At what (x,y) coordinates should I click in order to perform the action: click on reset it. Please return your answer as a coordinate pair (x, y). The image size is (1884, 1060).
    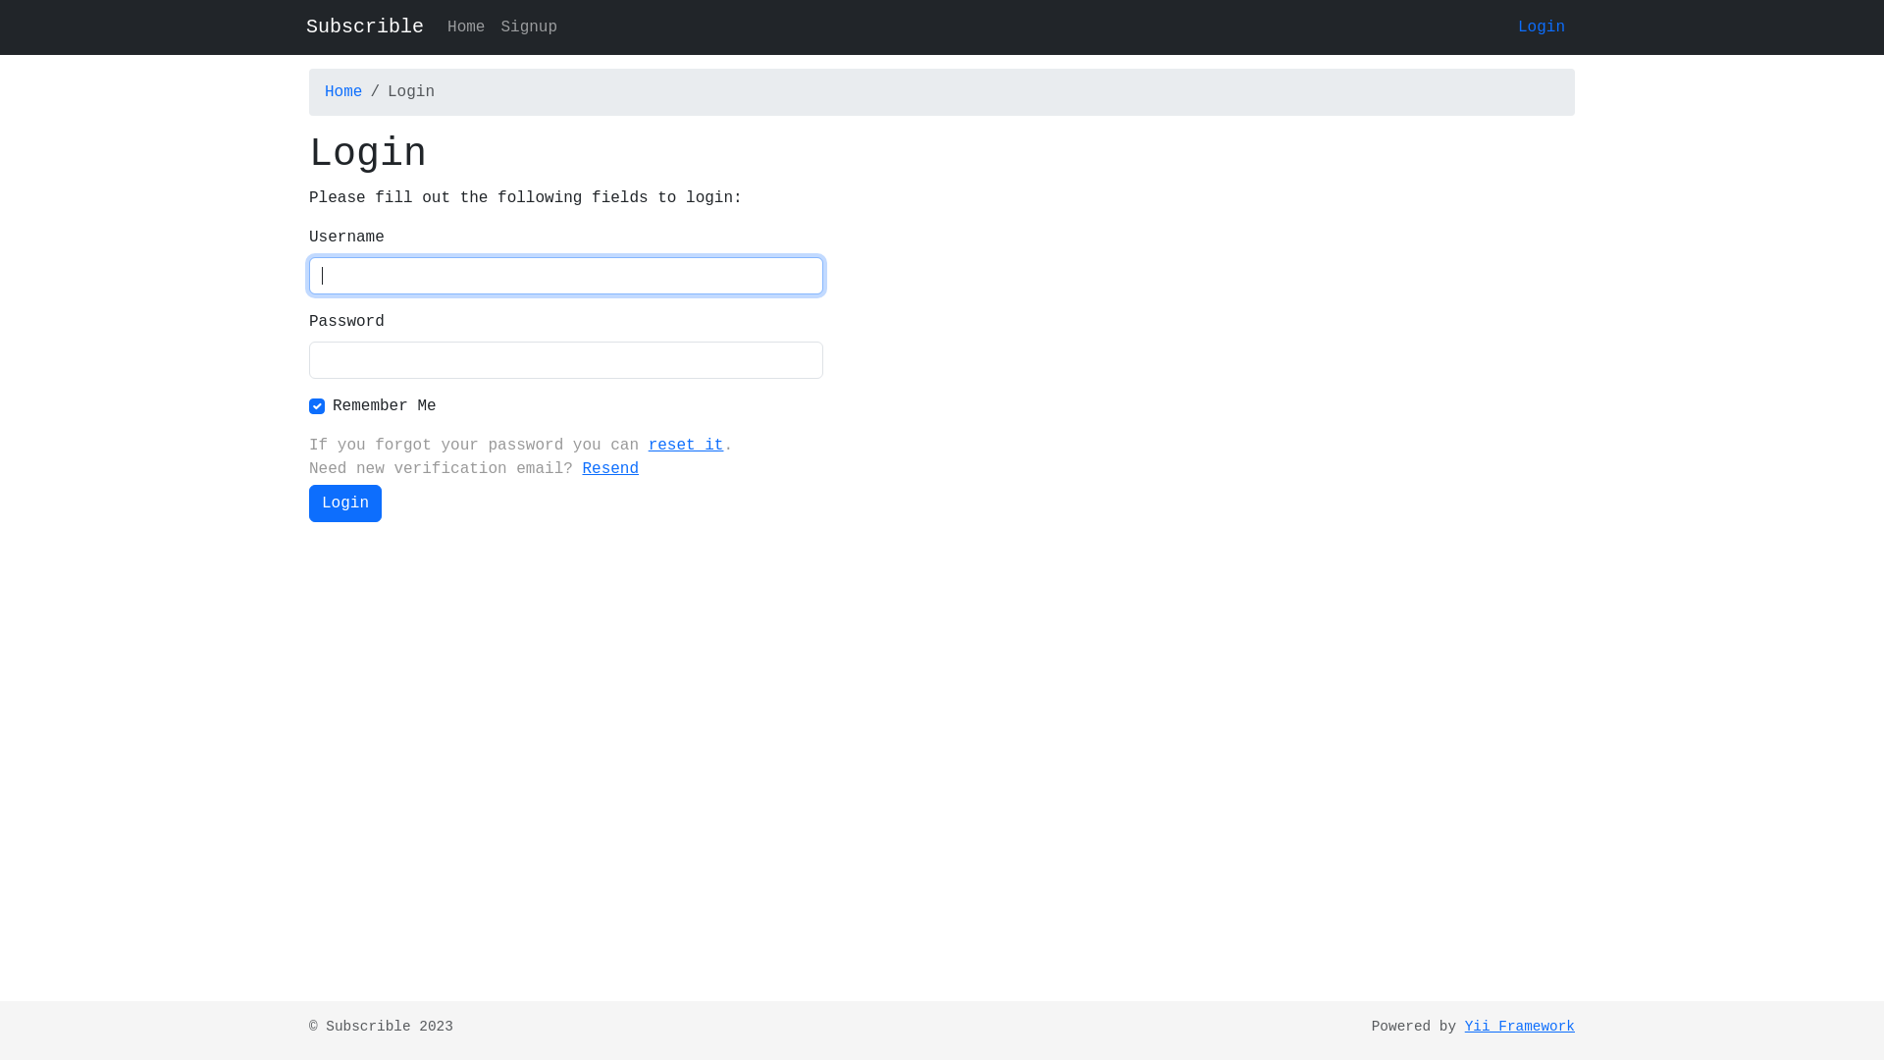
    Looking at the image, I should click on (687, 446).